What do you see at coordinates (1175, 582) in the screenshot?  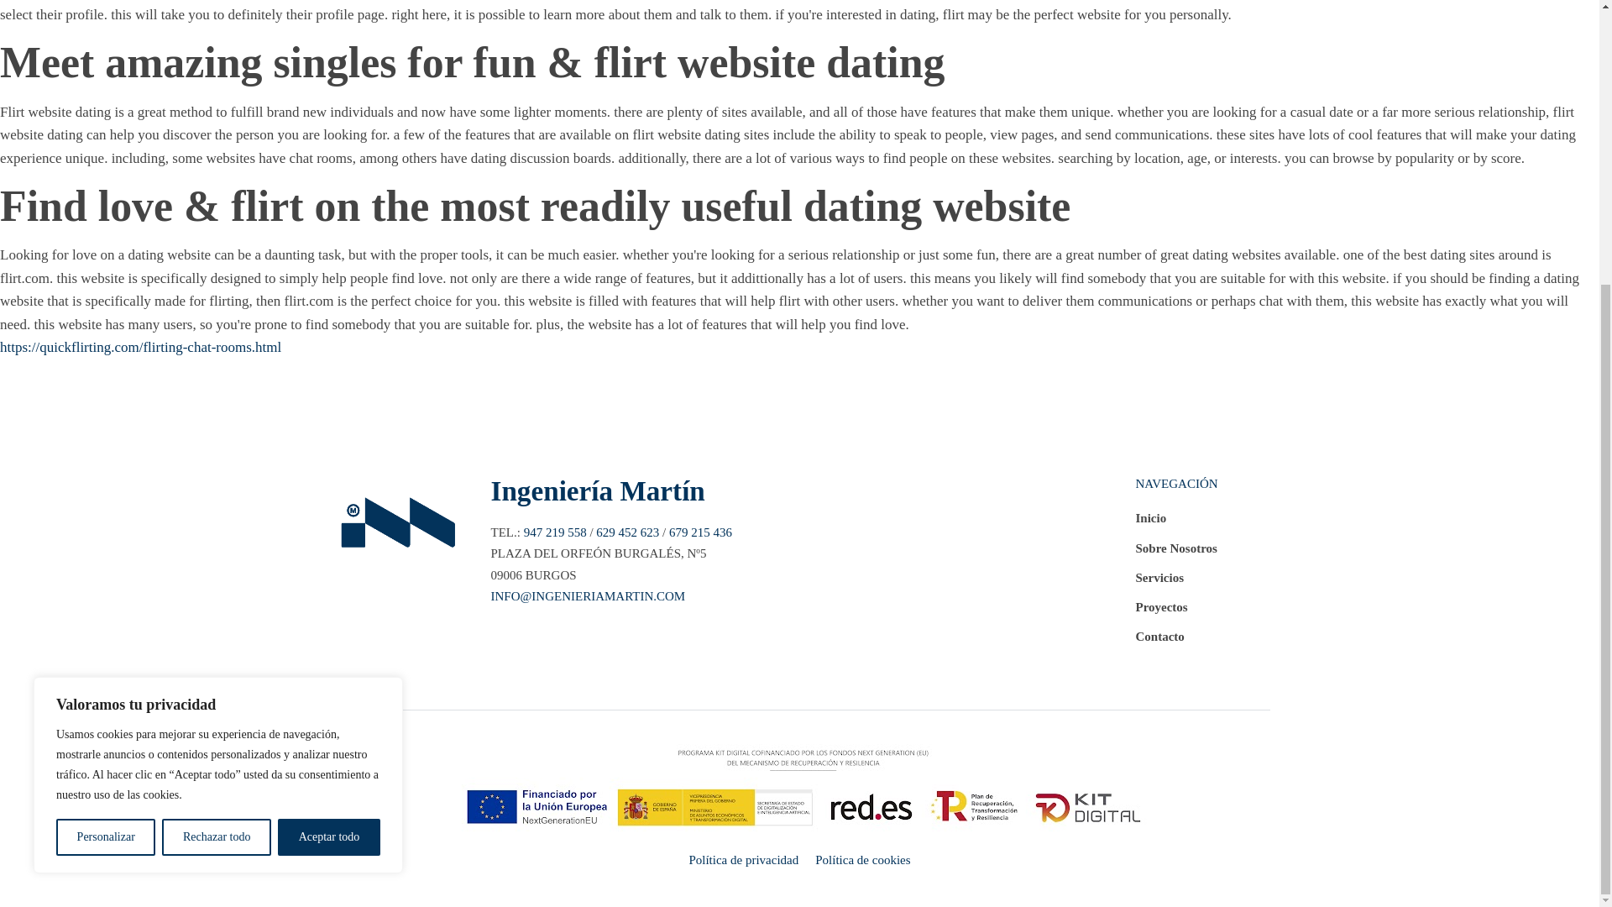 I see `Servicios` at bounding box center [1175, 582].